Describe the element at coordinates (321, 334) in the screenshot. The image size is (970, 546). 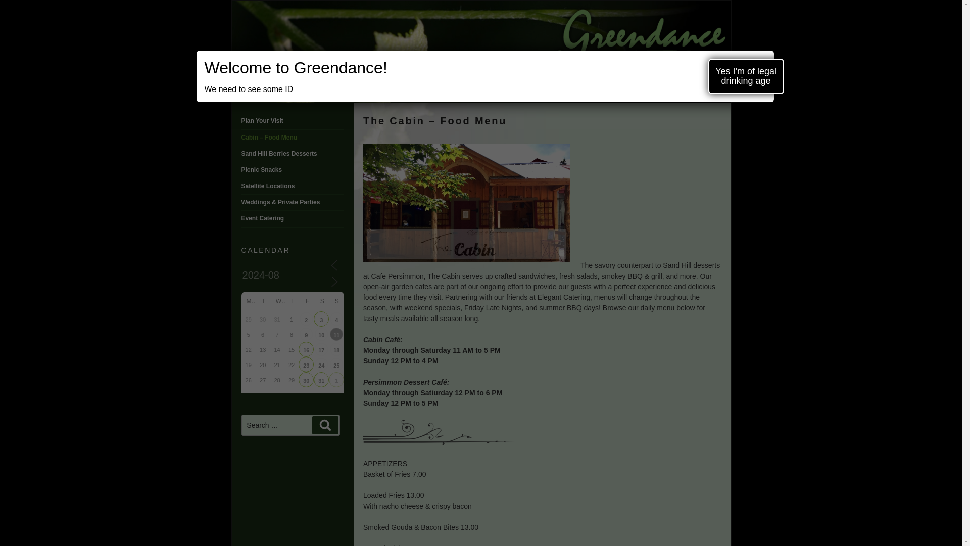
I see `Wally Gingers Orchestra` at that location.